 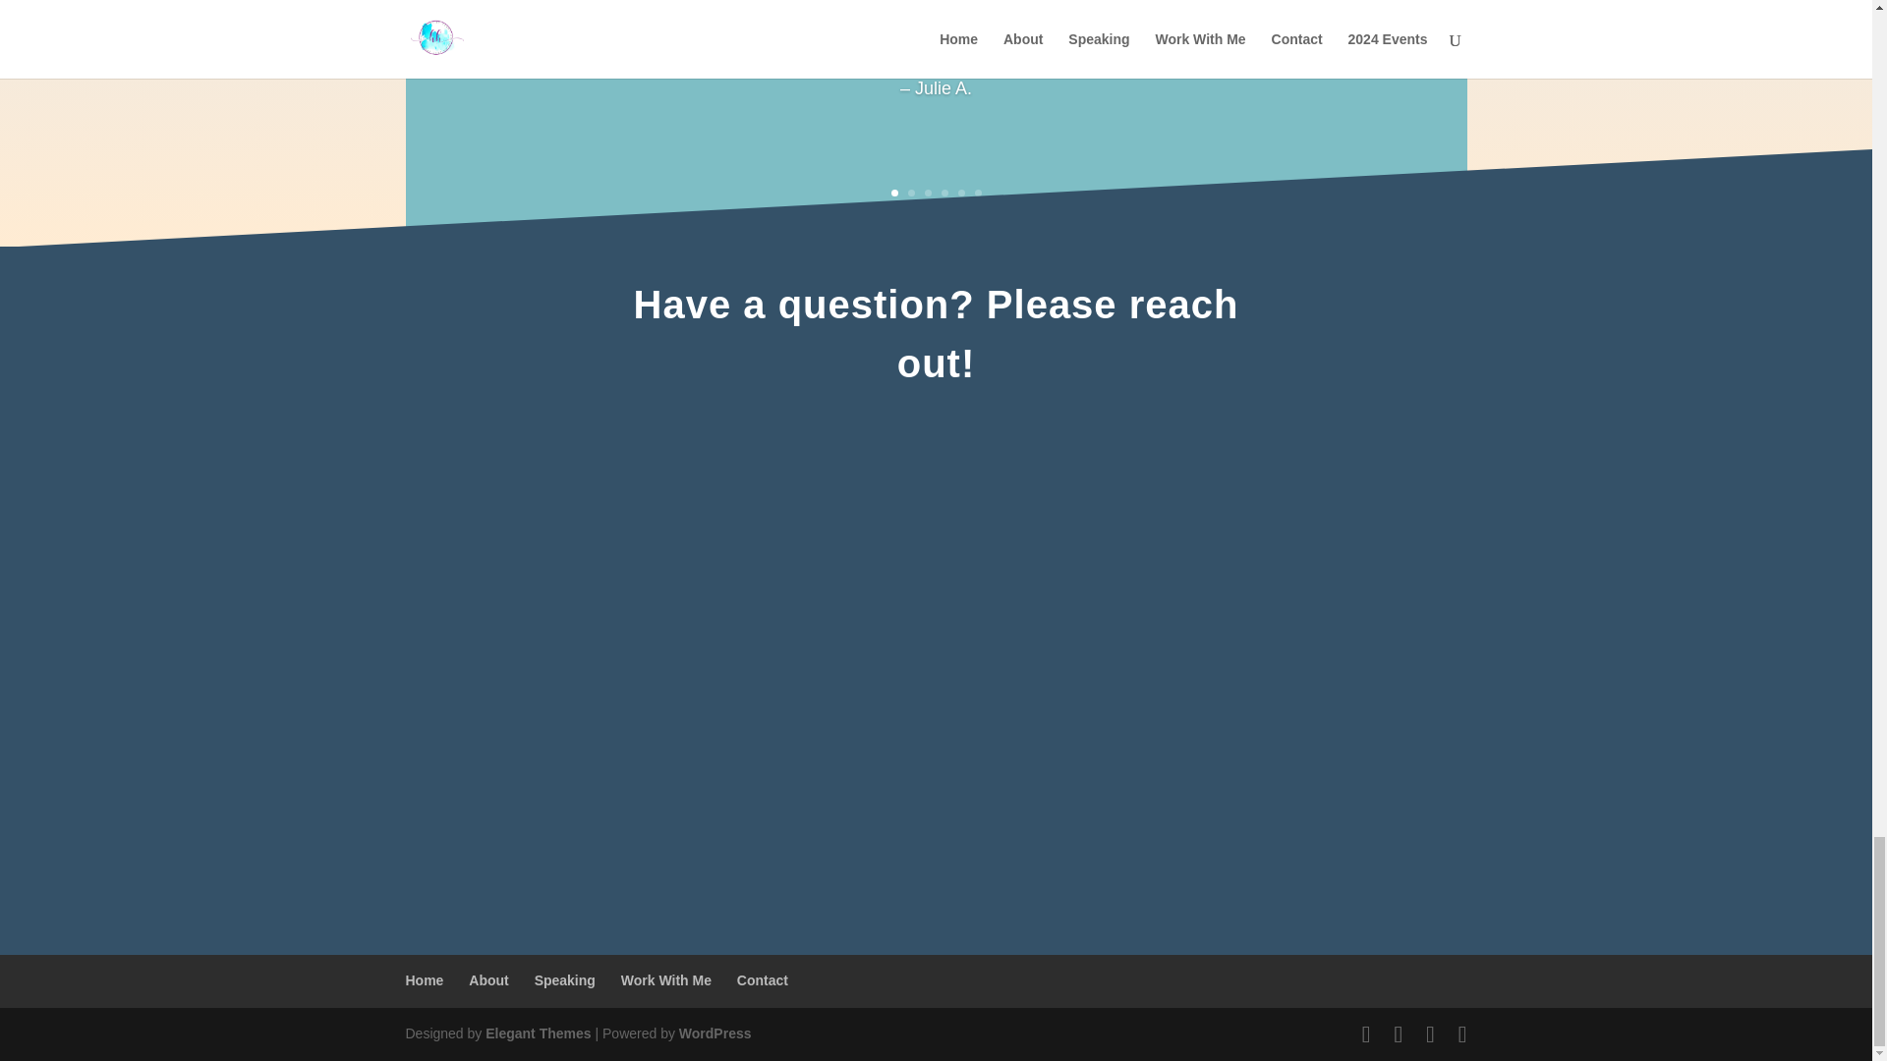 What do you see at coordinates (763, 980) in the screenshot?
I see `Contact` at bounding box center [763, 980].